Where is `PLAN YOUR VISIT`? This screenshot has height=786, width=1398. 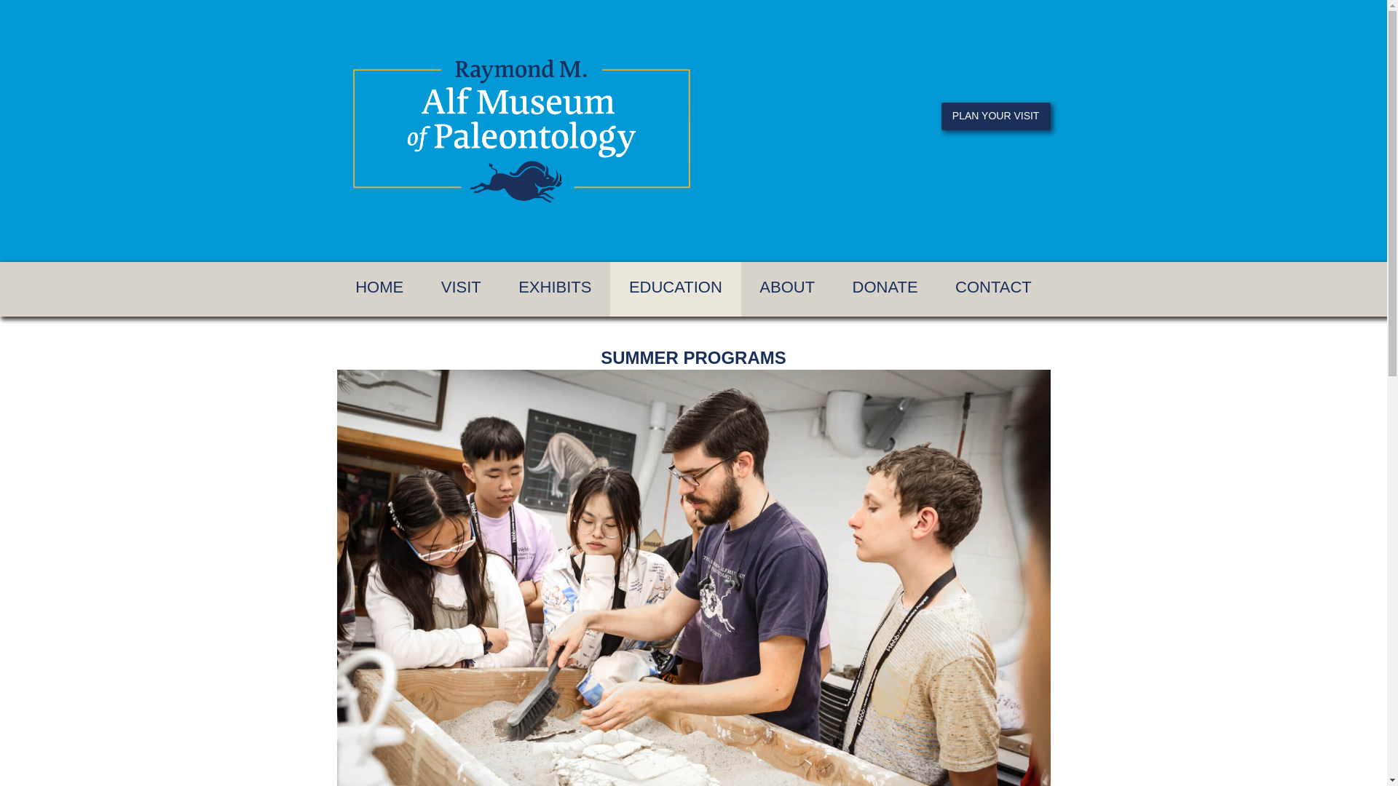
PLAN YOUR VISIT is located at coordinates (996, 116).